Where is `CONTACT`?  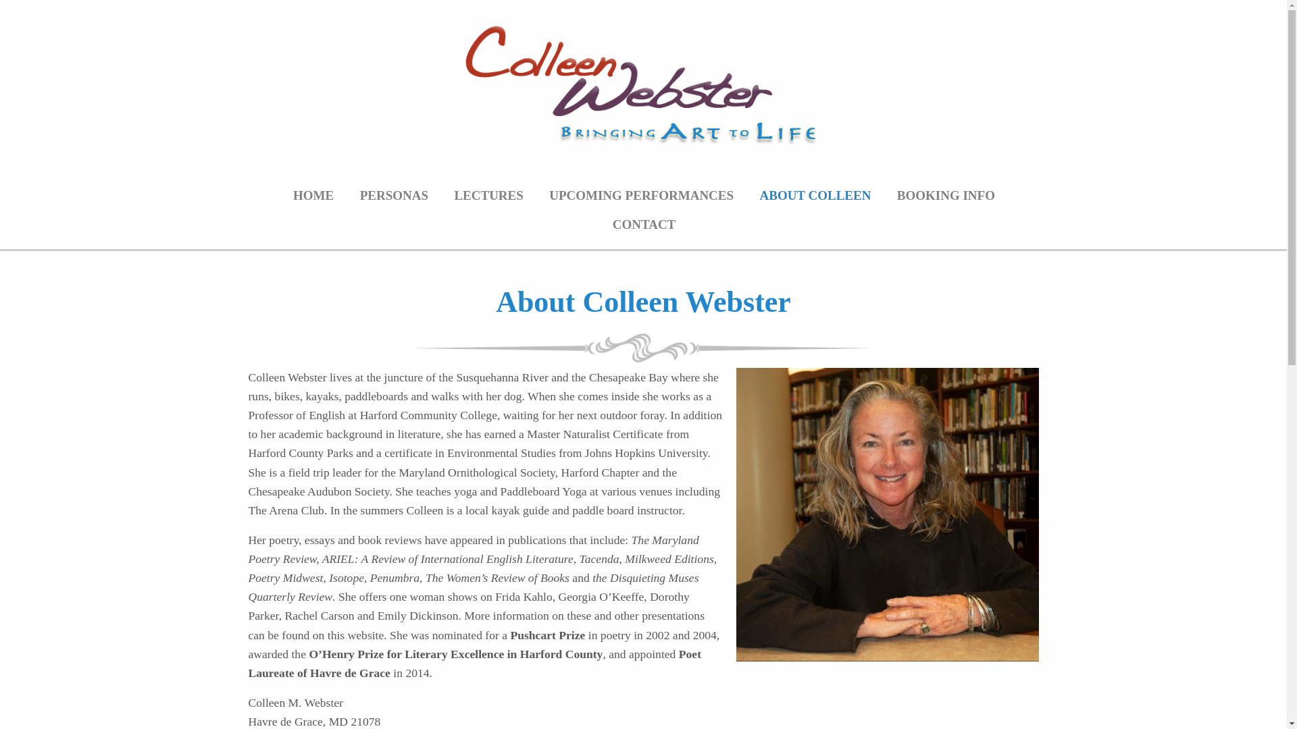
CONTACT is located at coordinates (644, 224).